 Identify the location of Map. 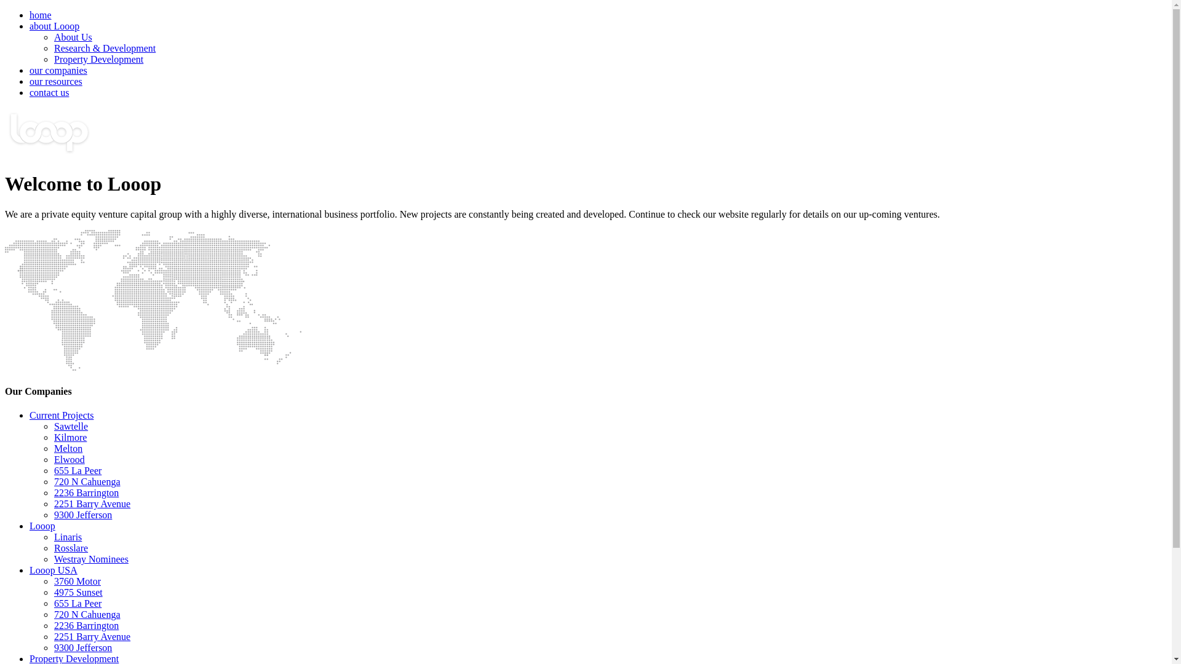
(153, 300).